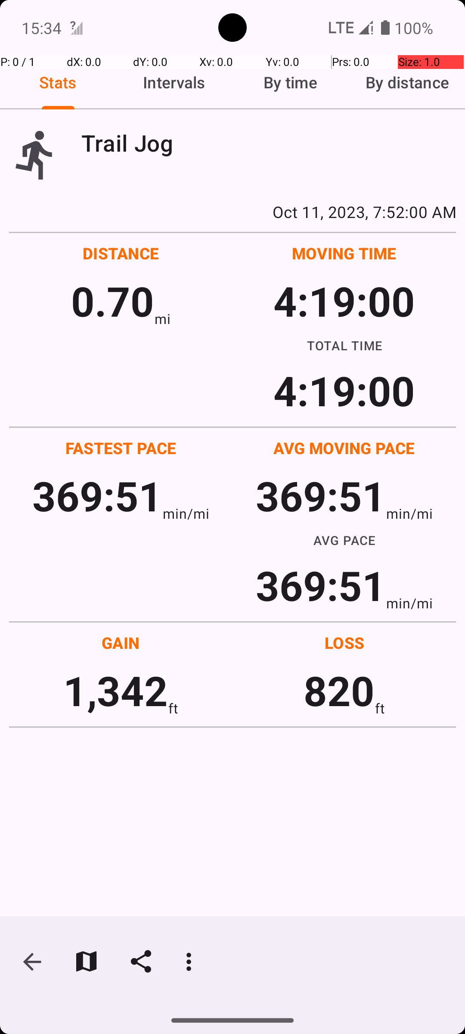 This screenshot has height=1034, width=465. What do you see at coordinates (344, 540) in the screenshot?
I see `AVG PACE` at bounding box center [344, 540].